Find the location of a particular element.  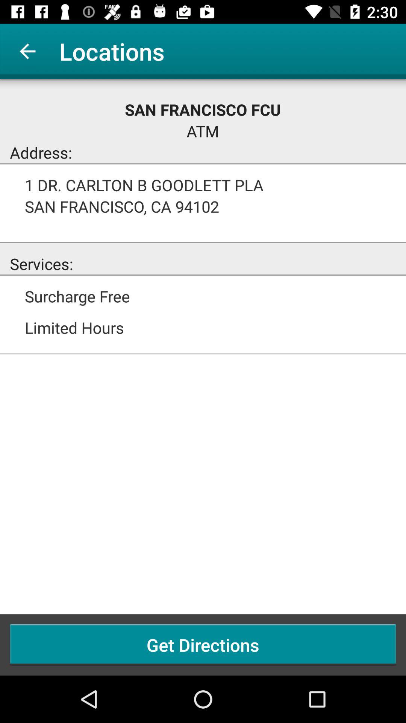

turn off icon to the left of locations is located at coordinates (27, 51).